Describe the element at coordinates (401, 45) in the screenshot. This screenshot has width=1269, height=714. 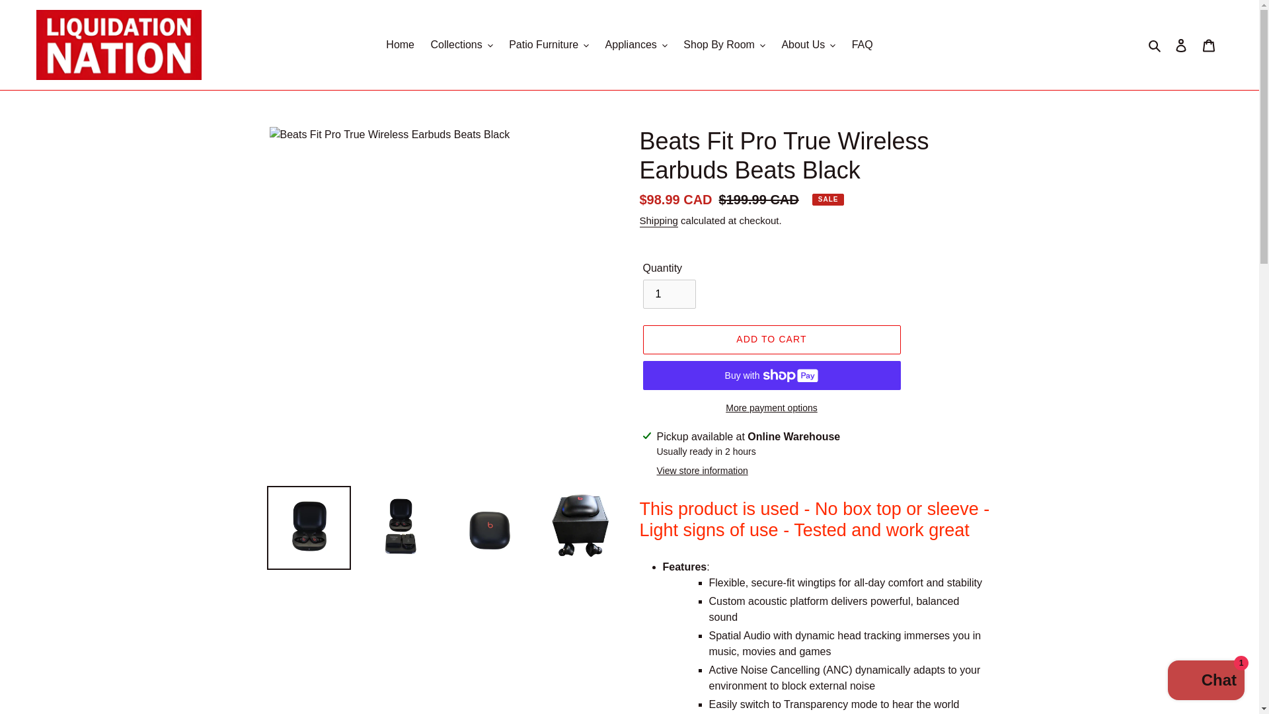
I see `Home` at that location.